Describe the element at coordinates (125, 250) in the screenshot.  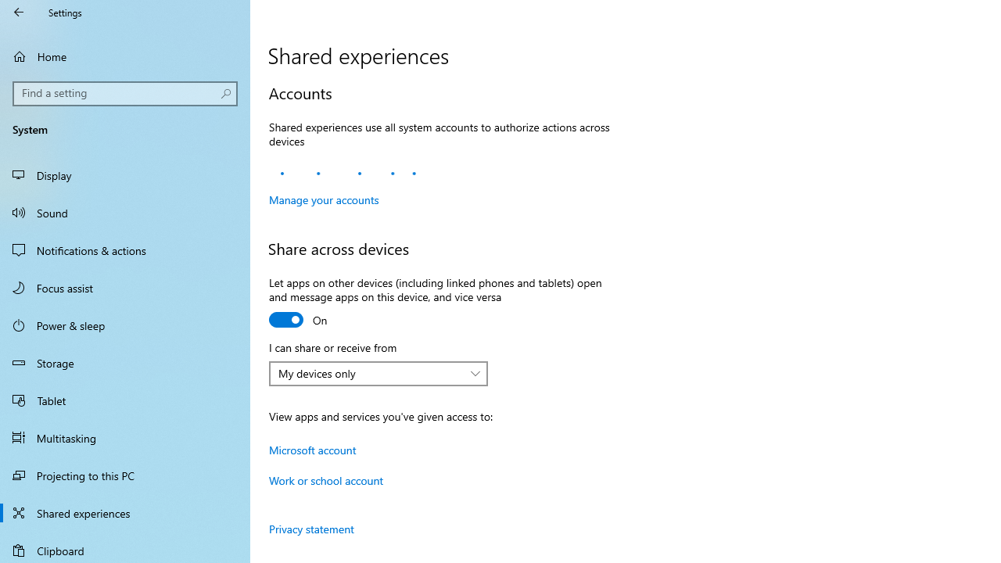
I see `Notifications & actions` at that location.